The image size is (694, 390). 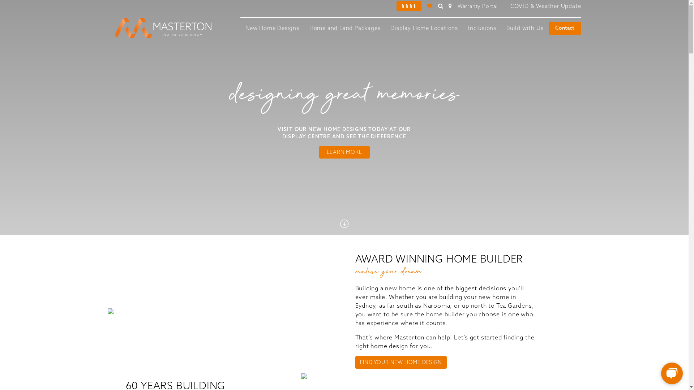 I want to click on Contact, so click(x=565, y=28).